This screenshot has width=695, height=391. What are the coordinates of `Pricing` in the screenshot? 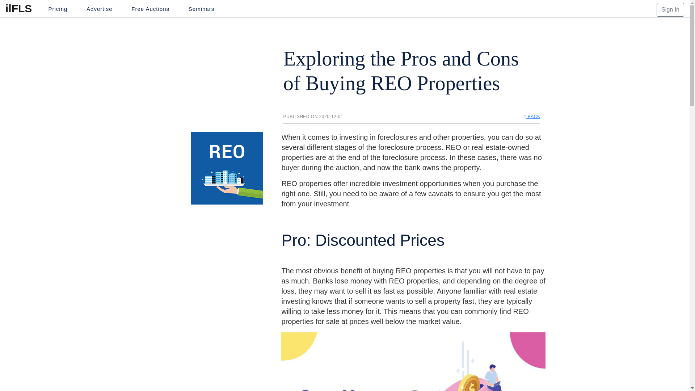 It's located at (58, 9).